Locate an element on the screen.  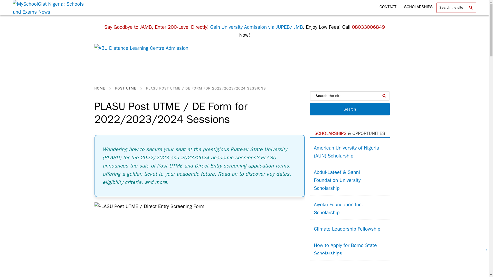
HOME is located at coordinates (100, 88).